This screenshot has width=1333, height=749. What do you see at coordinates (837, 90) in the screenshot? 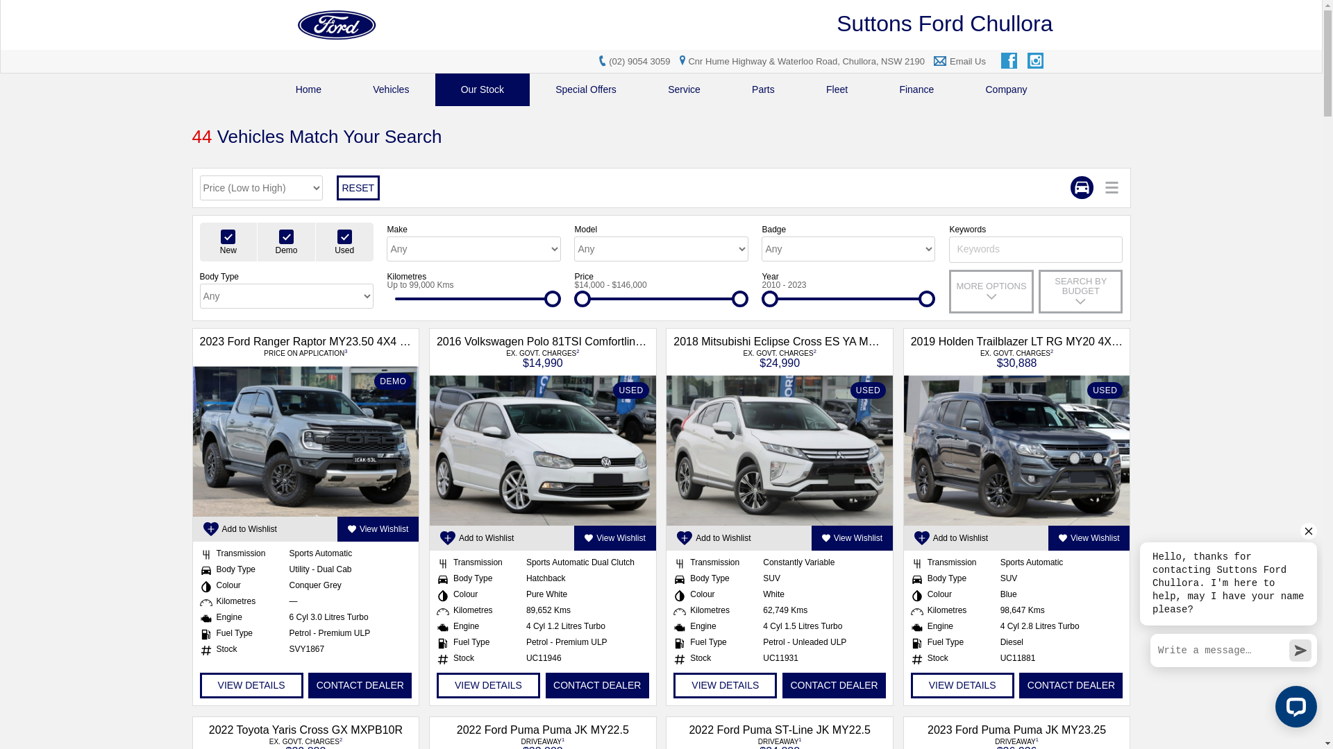
I see `Fleet` at bounding box center [837, 90].